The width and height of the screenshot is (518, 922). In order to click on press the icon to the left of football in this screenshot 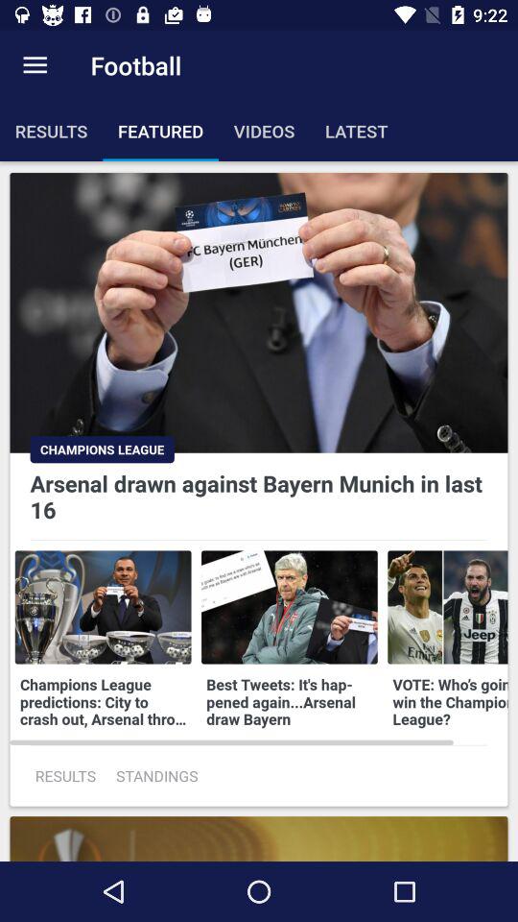, I will do `click(35, 65)`.